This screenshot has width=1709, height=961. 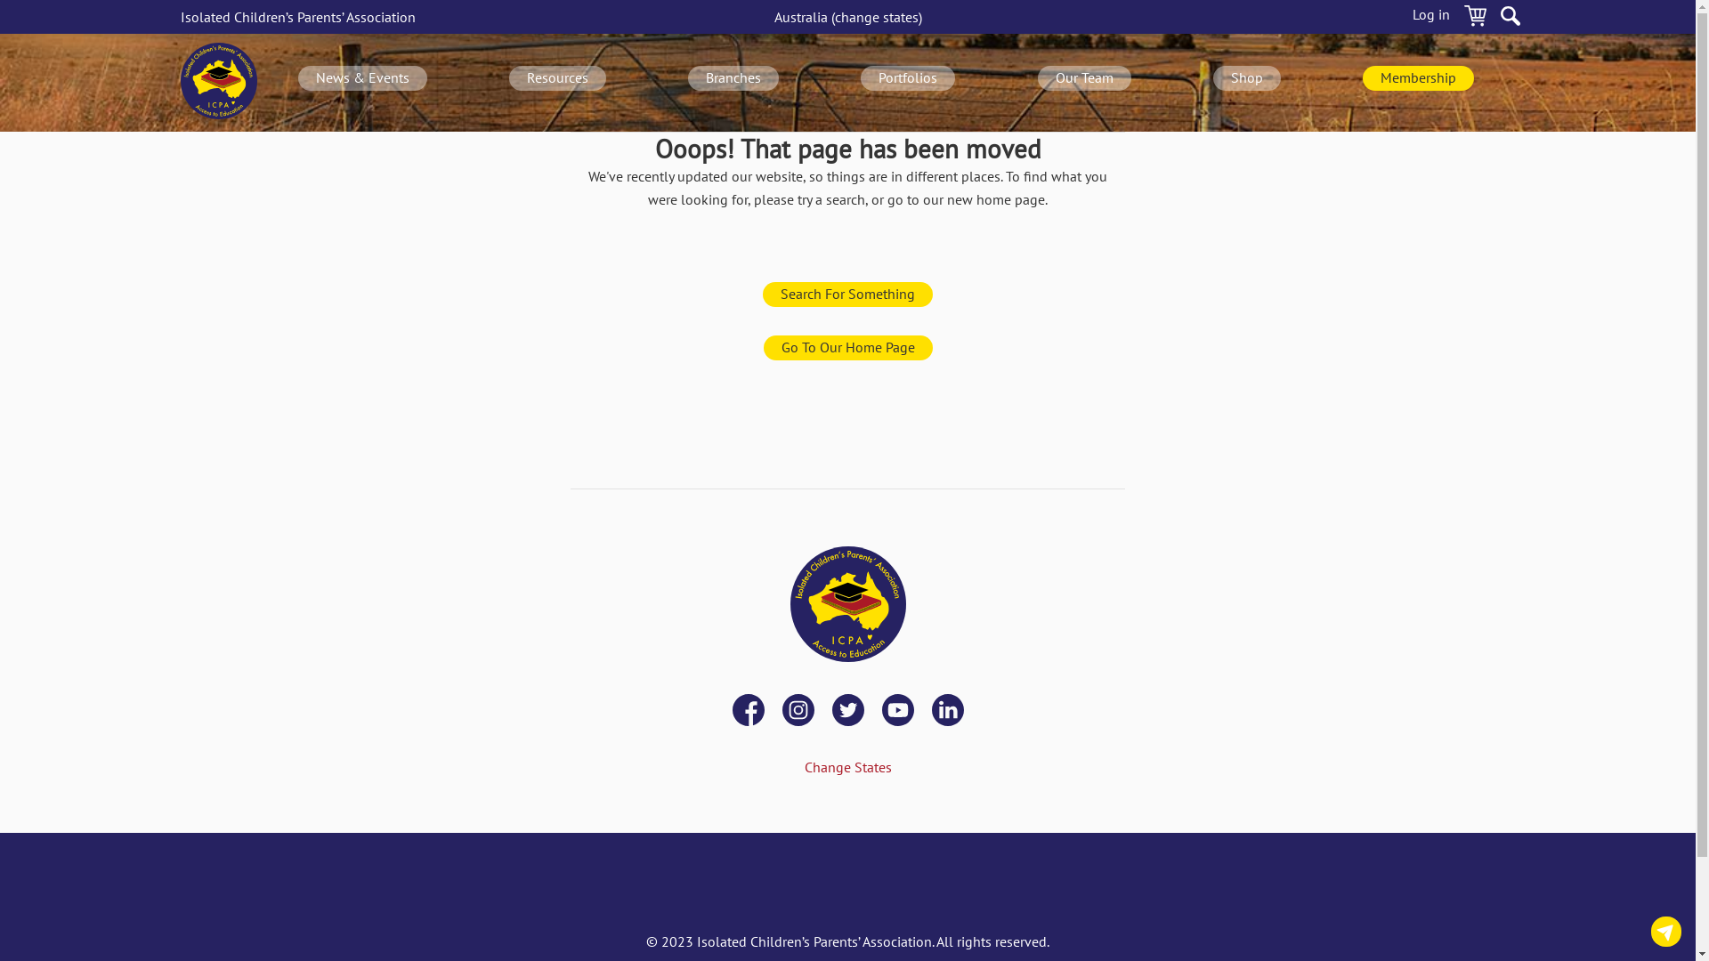 I want to click on Change States, so click(x=848, y=767).